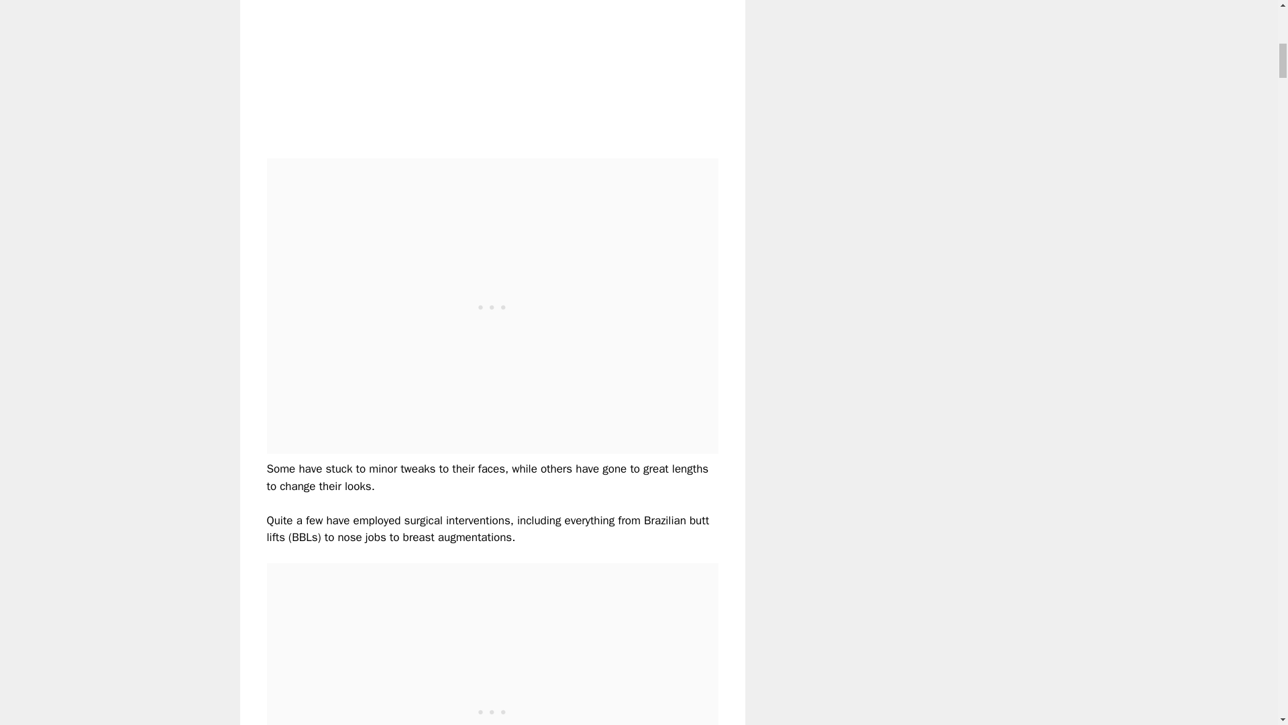  I want to click on YouTube video player, so click(455, 68).